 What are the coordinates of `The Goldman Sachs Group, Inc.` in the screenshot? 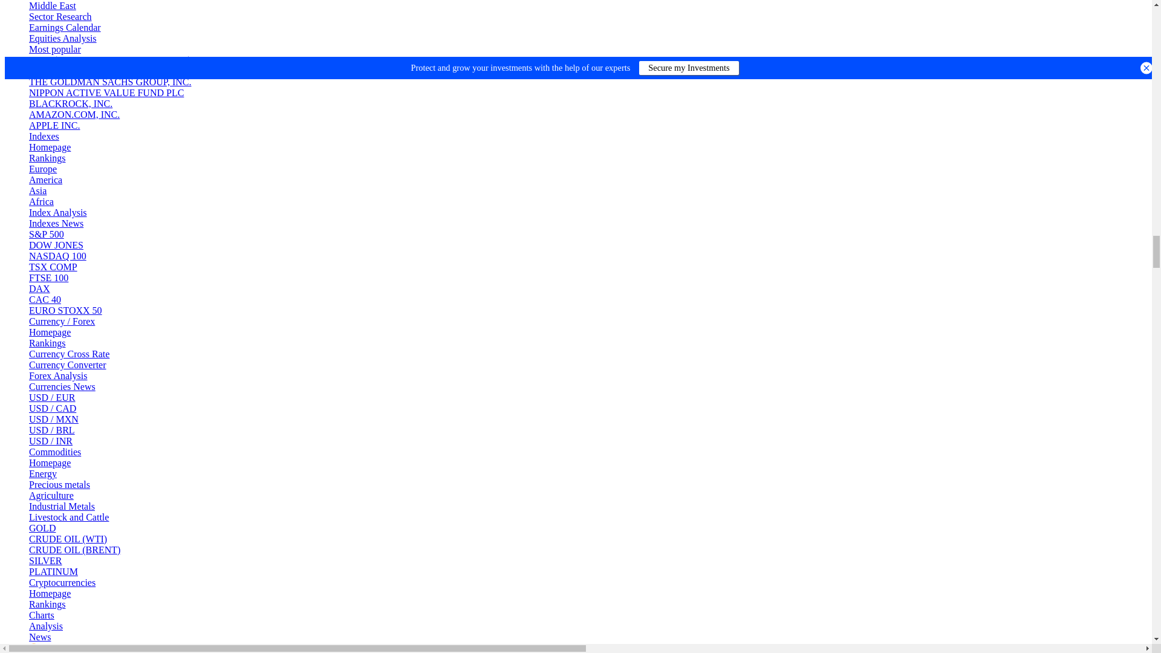 It's located at (110, 82).